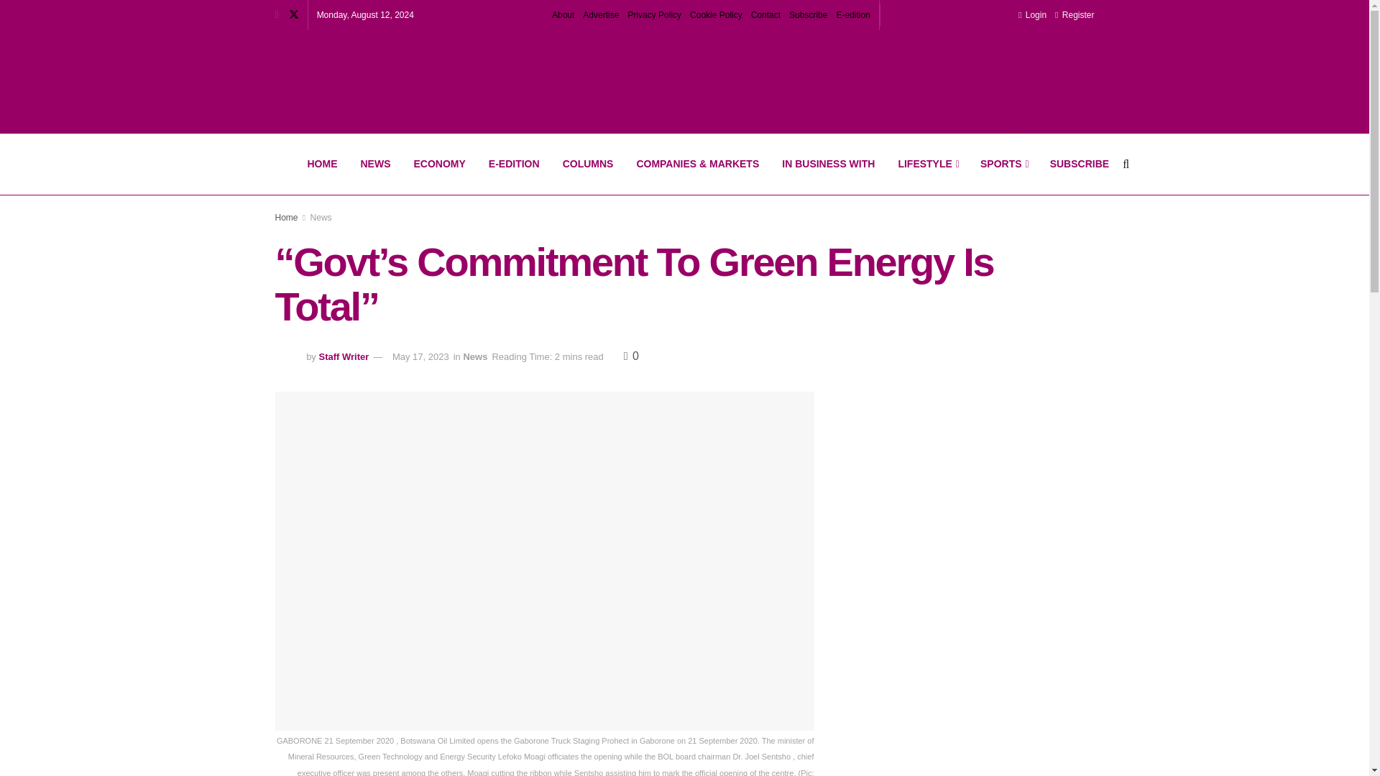 The image size is (1380, 776). Describe the element at coordinates (808, 15) in the screenshot. I see `Subscribe` at that location.